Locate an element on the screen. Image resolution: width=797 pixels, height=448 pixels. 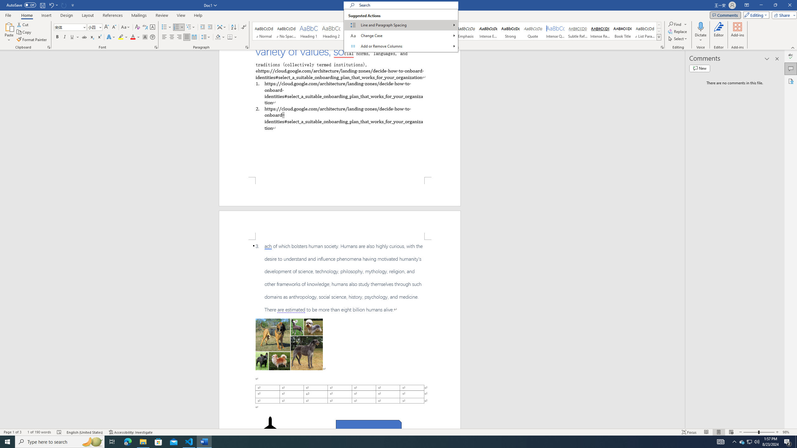
Sort... is located at coordinates (233, 27).